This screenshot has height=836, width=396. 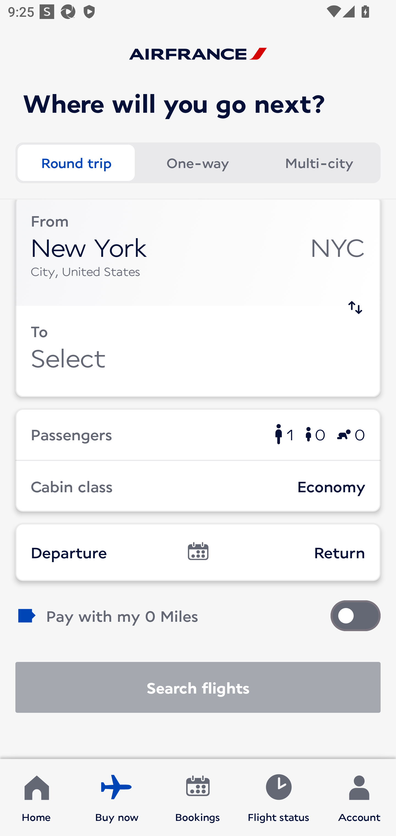 What do you see at coordinates (198, 798) in the screenshot?
I see `Bookings` at bounding box center [198, 798].